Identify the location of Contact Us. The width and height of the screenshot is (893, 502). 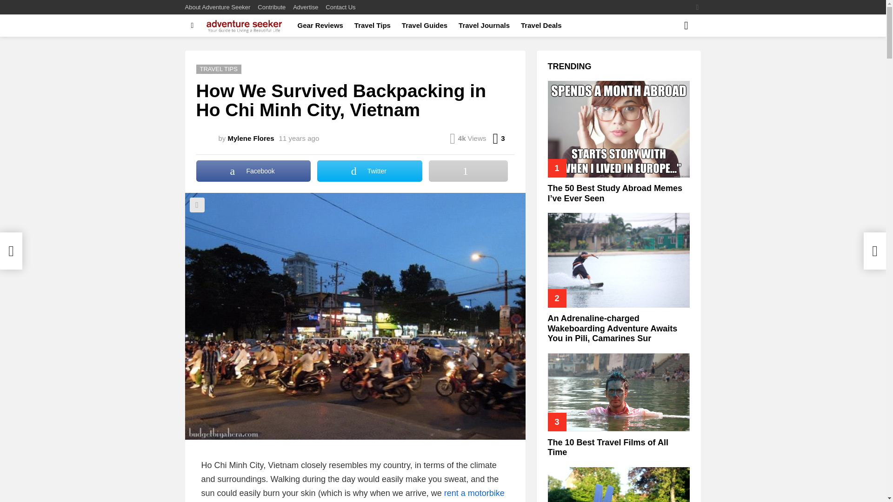
(340, 7).